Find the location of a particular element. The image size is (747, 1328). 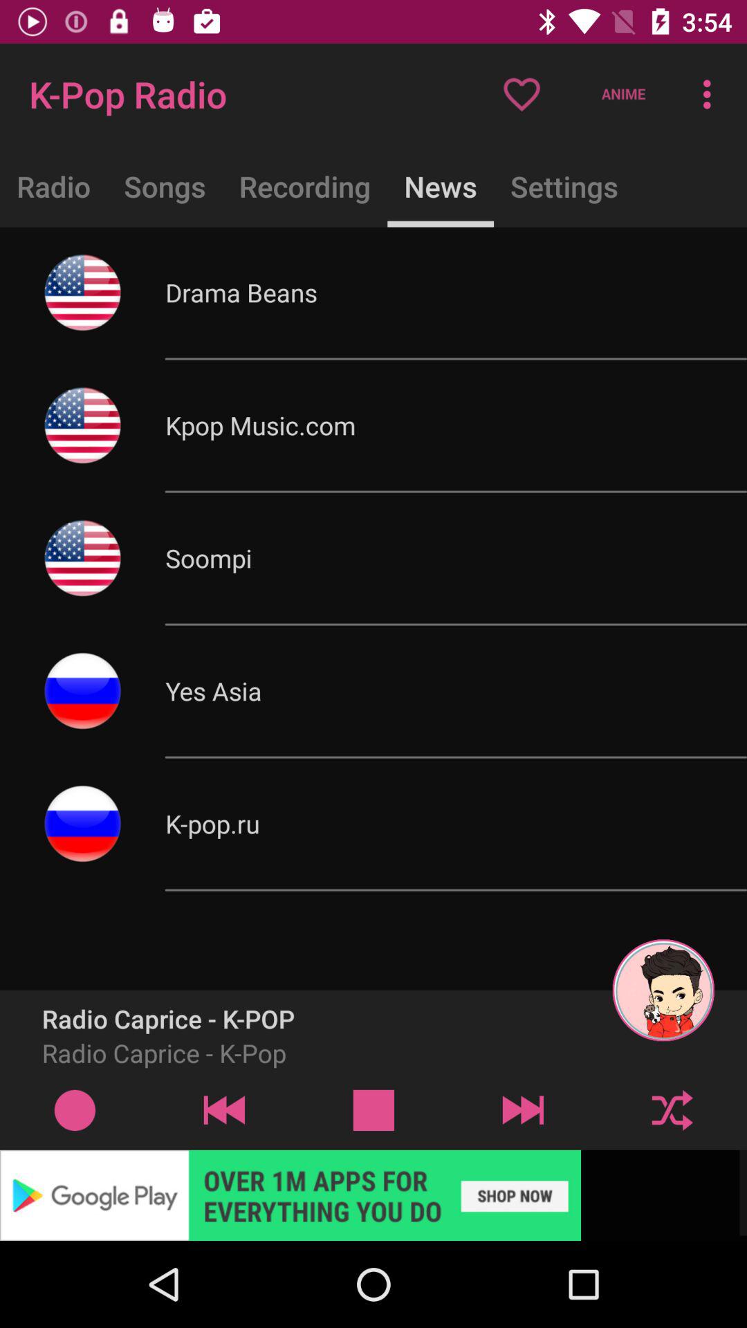

rewind is located at coordinates (224, 1109).